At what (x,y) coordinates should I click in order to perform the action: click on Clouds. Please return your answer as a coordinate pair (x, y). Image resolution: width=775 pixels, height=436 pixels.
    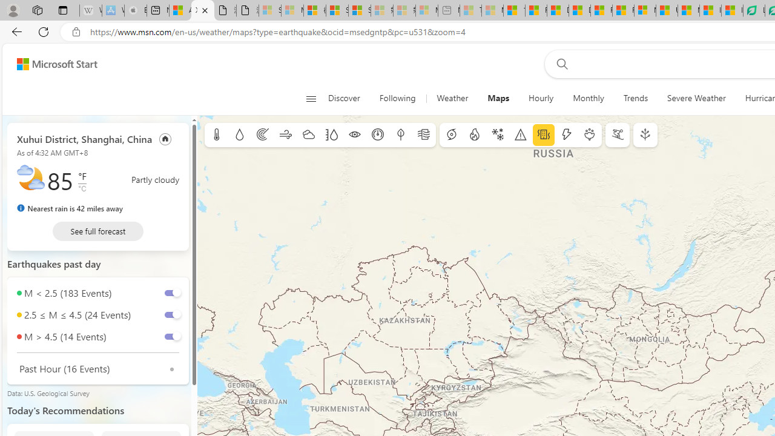
    Looking at the image, I should click on (308, 135).